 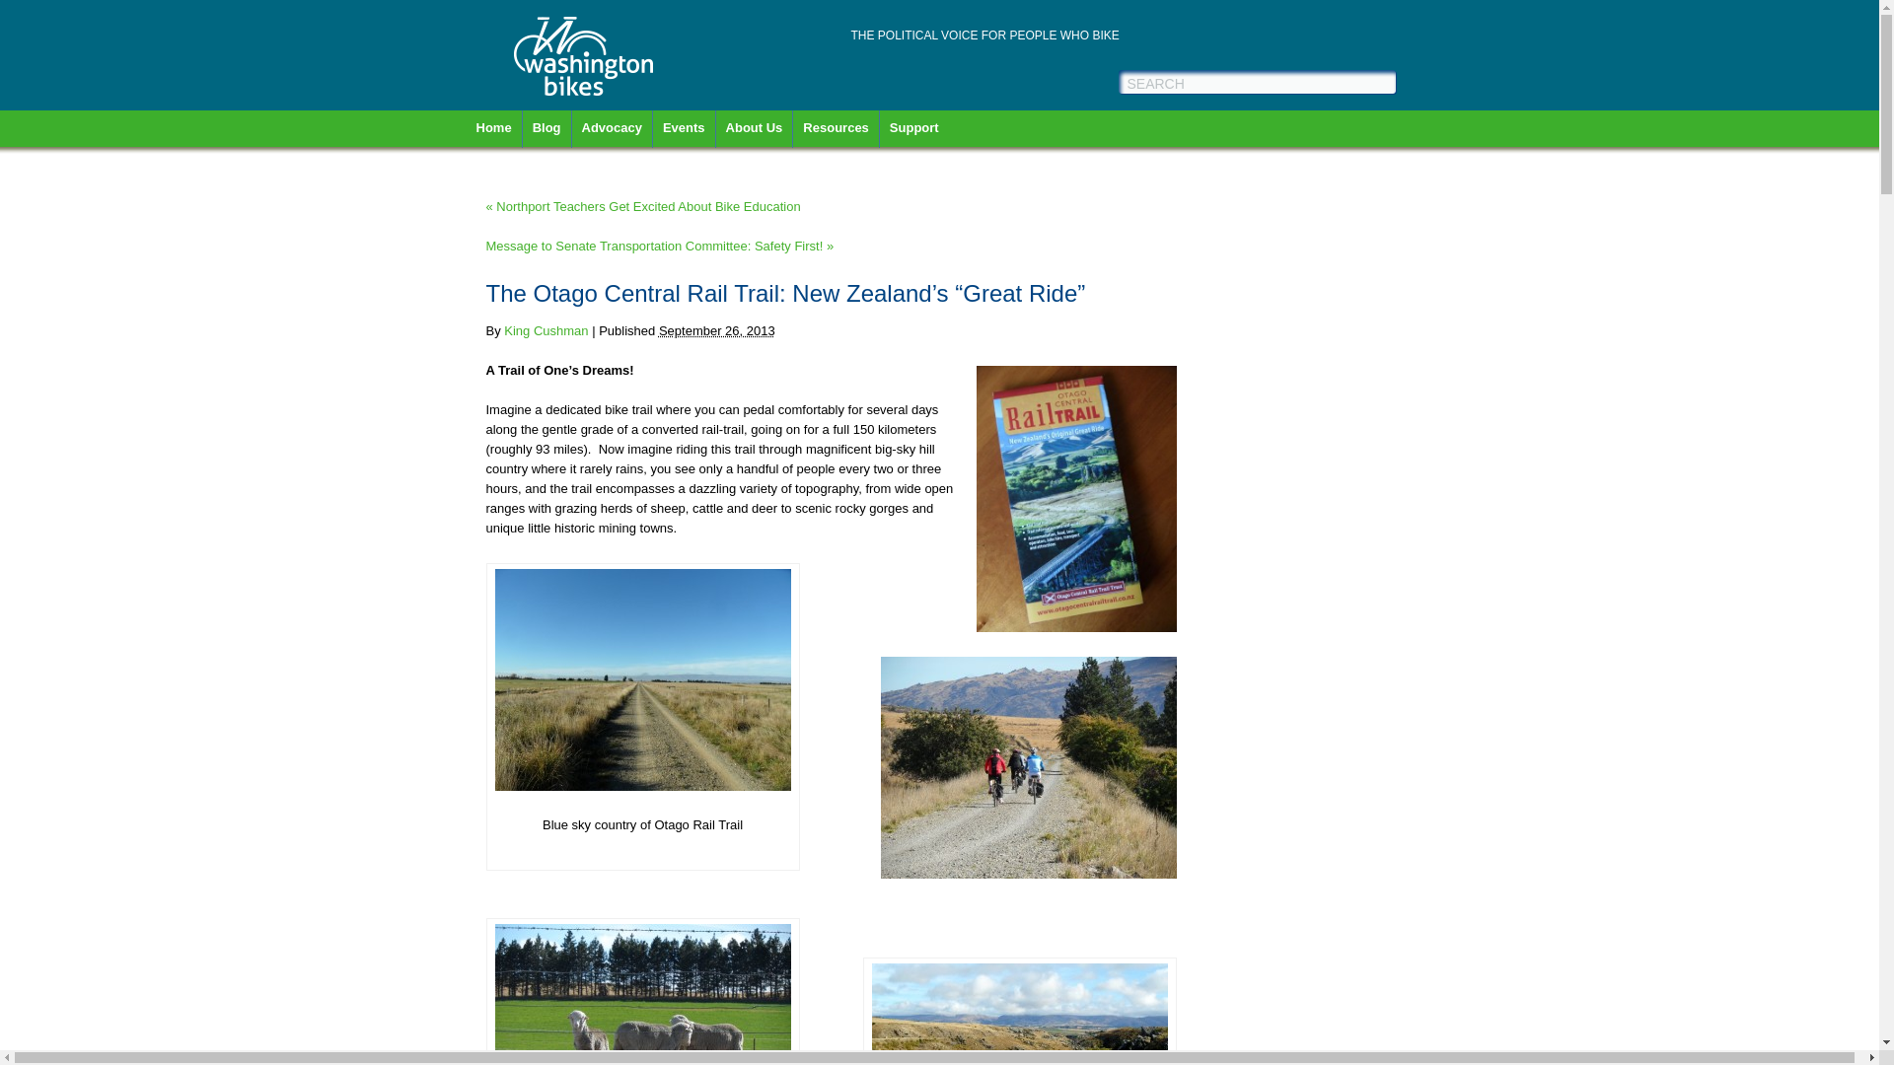 I want to click on Resources, so click(x=840, y=133).